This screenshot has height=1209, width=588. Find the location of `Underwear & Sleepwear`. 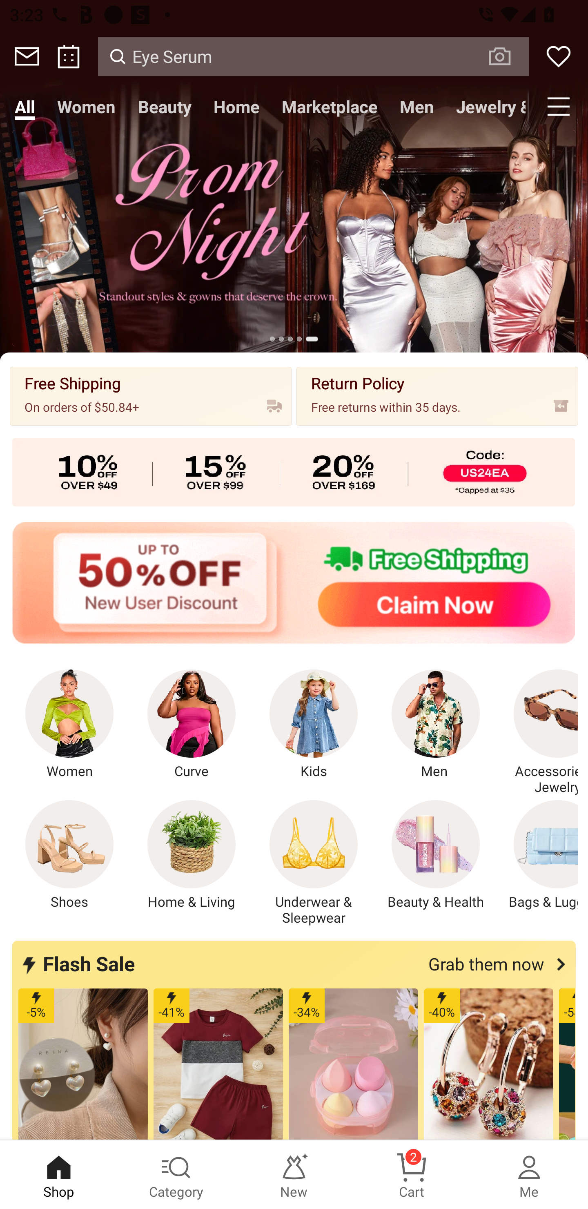

Underwear & Sleepwear is located at coordinates (314, 863).